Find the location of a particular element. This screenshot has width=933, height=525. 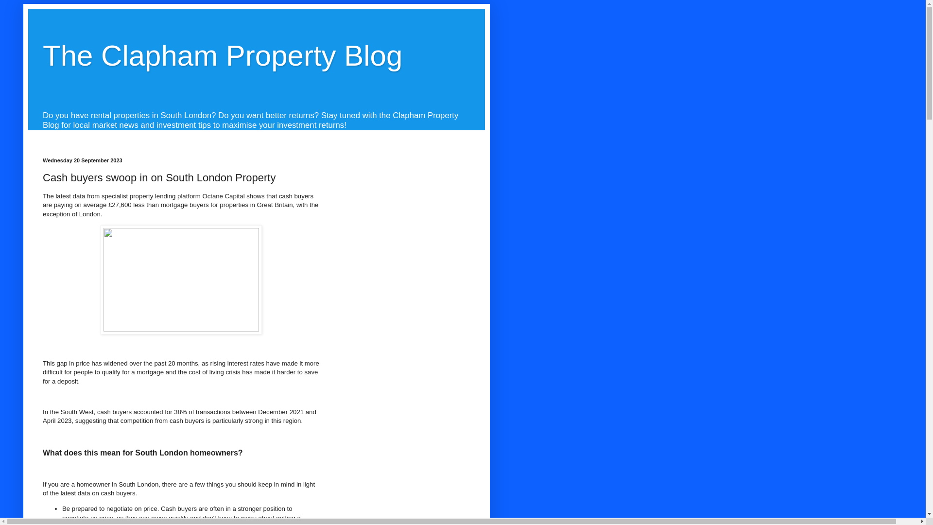

The Clapham Property Blog is located at coordinates (223, 55).